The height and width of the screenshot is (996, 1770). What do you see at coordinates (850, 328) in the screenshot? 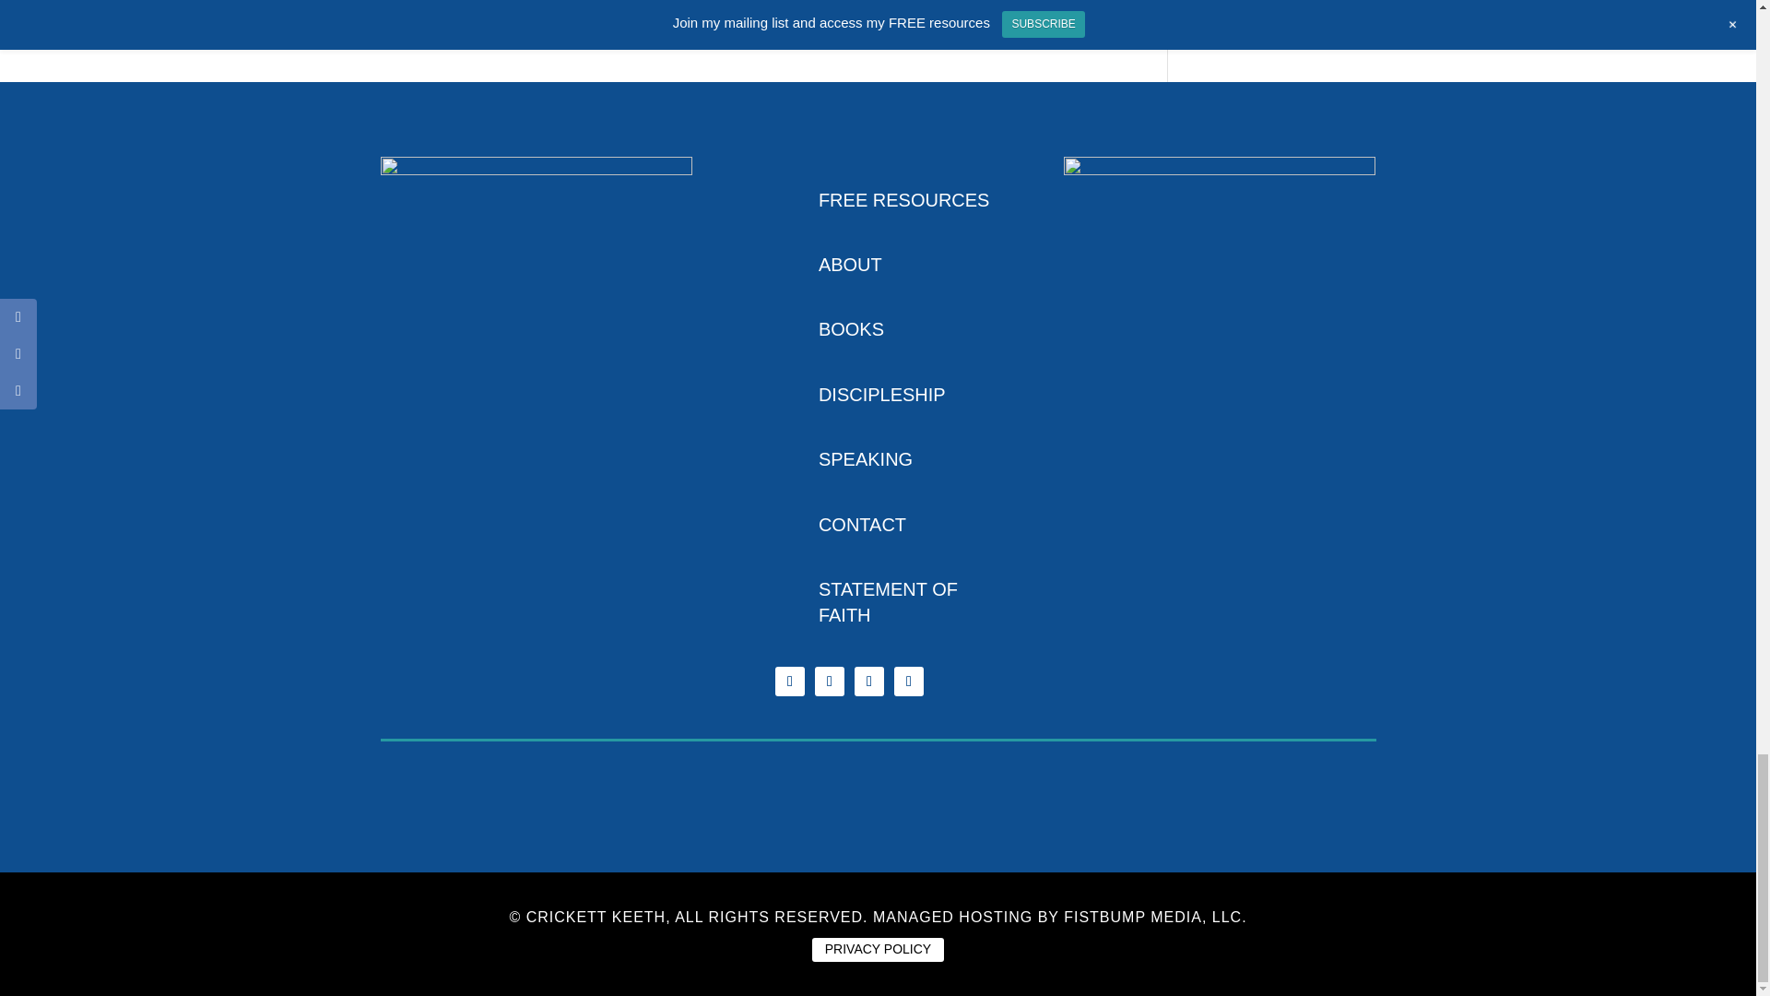
I see `BOOKS` at bounding box center [850, 328].